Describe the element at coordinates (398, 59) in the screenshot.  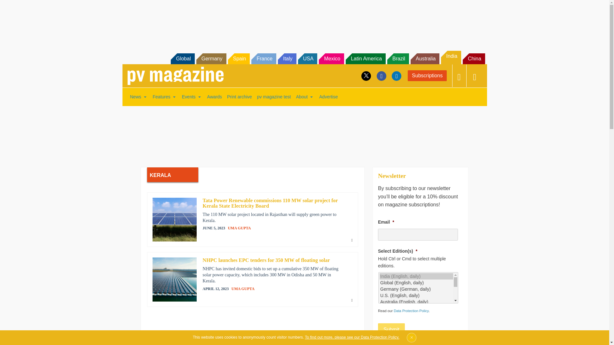
I see `Brazil` at that location.